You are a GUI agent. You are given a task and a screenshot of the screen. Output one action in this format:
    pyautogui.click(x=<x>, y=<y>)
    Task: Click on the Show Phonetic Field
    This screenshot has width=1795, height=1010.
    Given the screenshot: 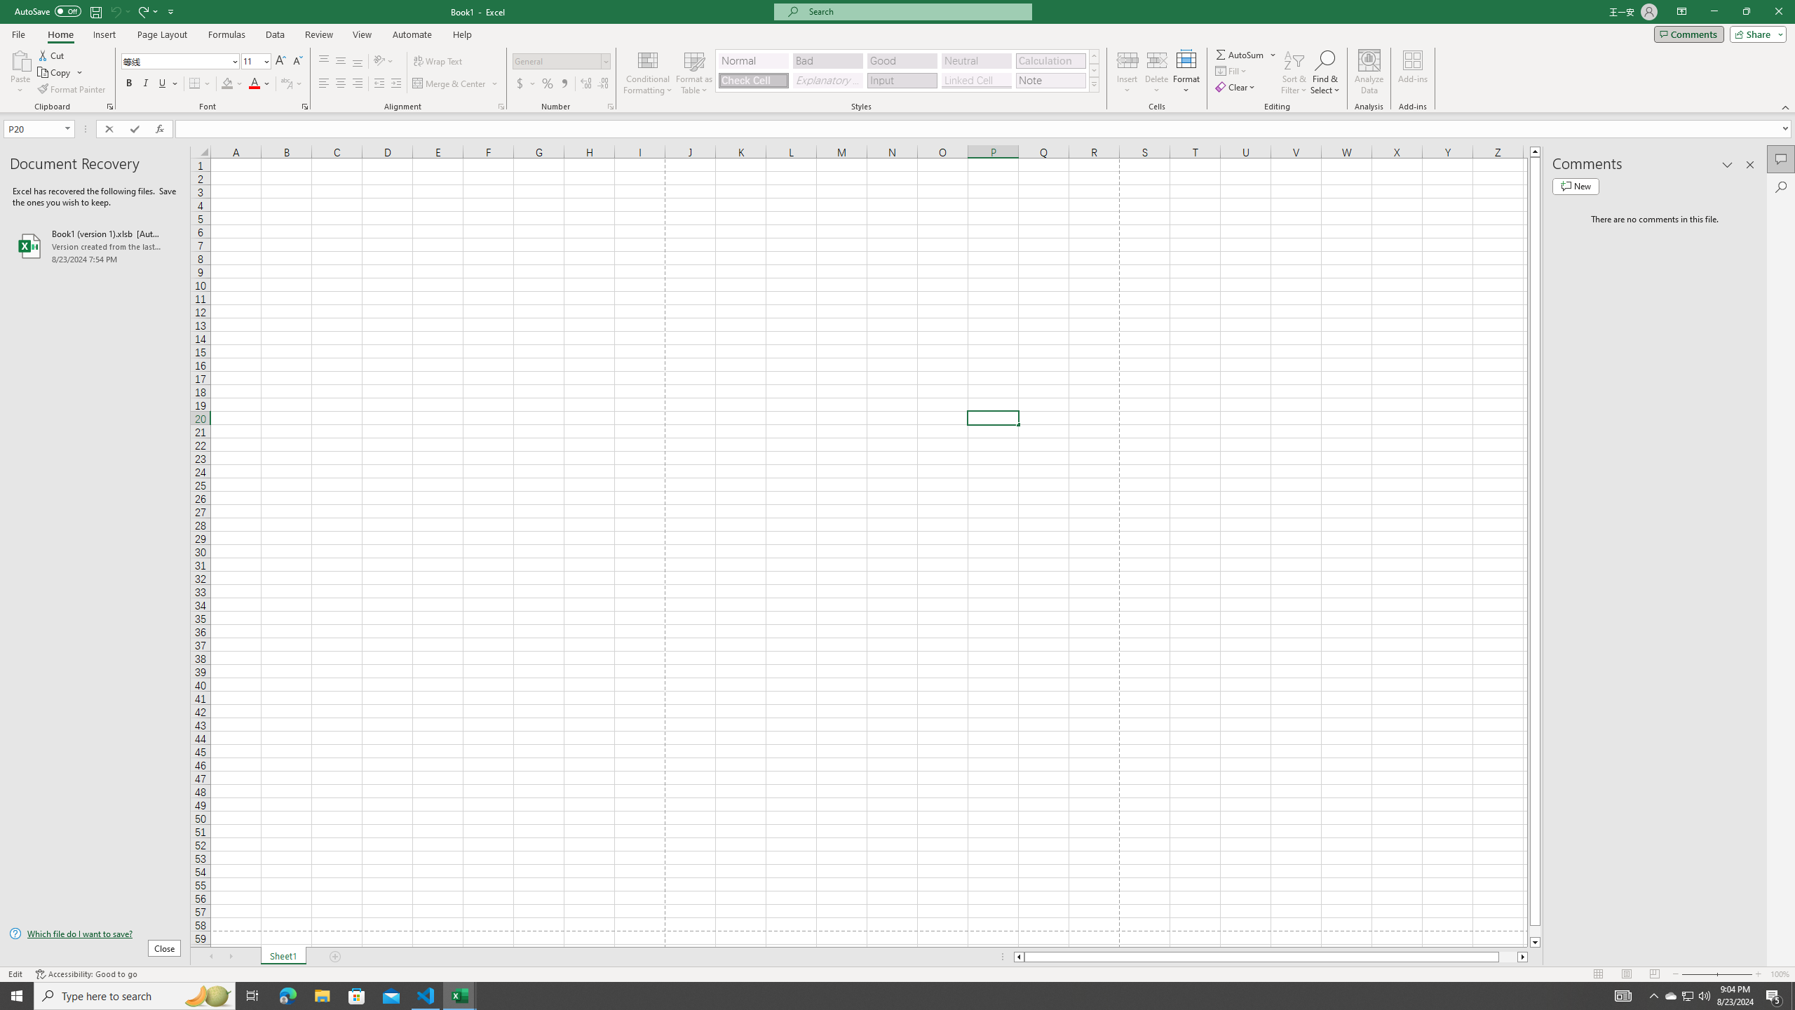 What is the action you would take?
    pyautogui.click(x=286, y=84)
    